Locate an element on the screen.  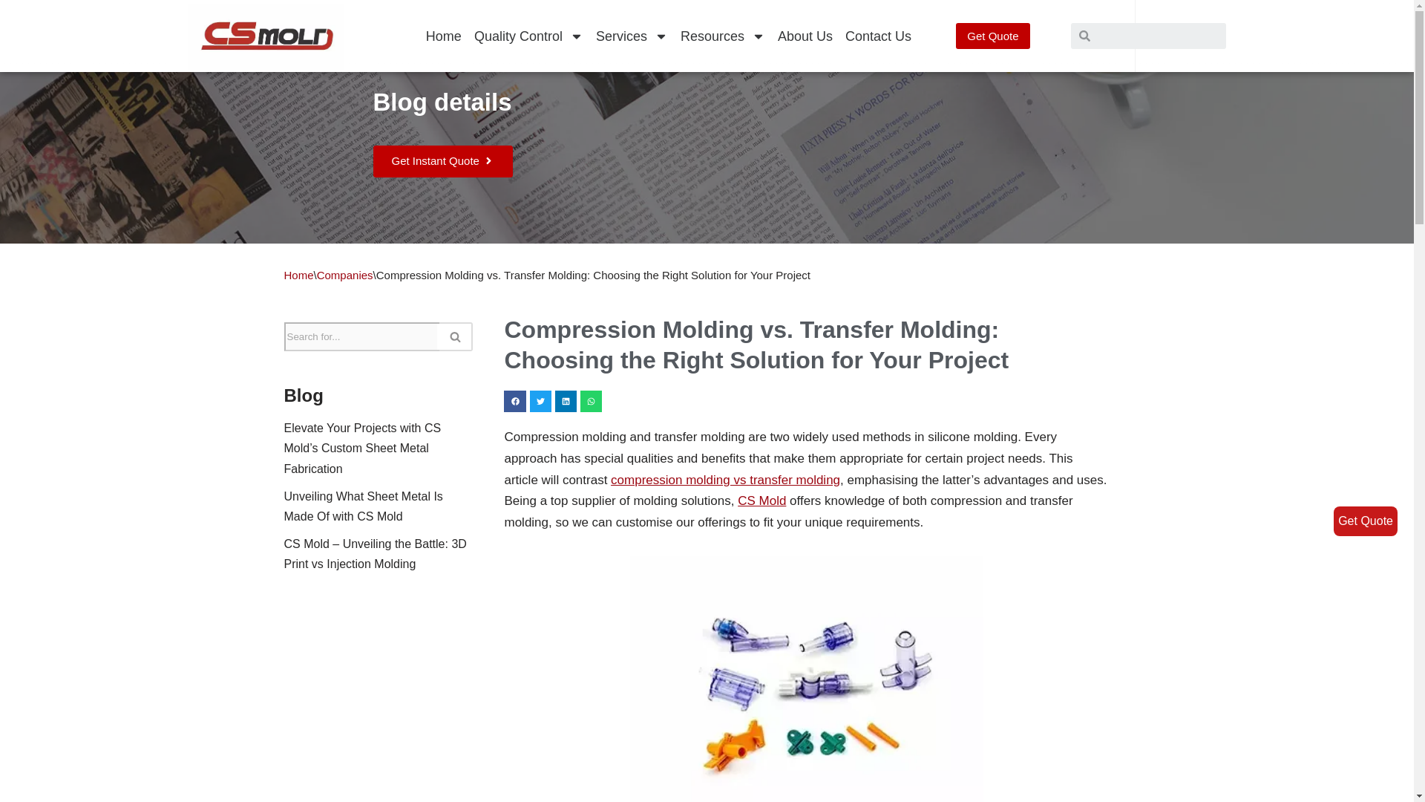
Resources is located at coordinates (723, 36).